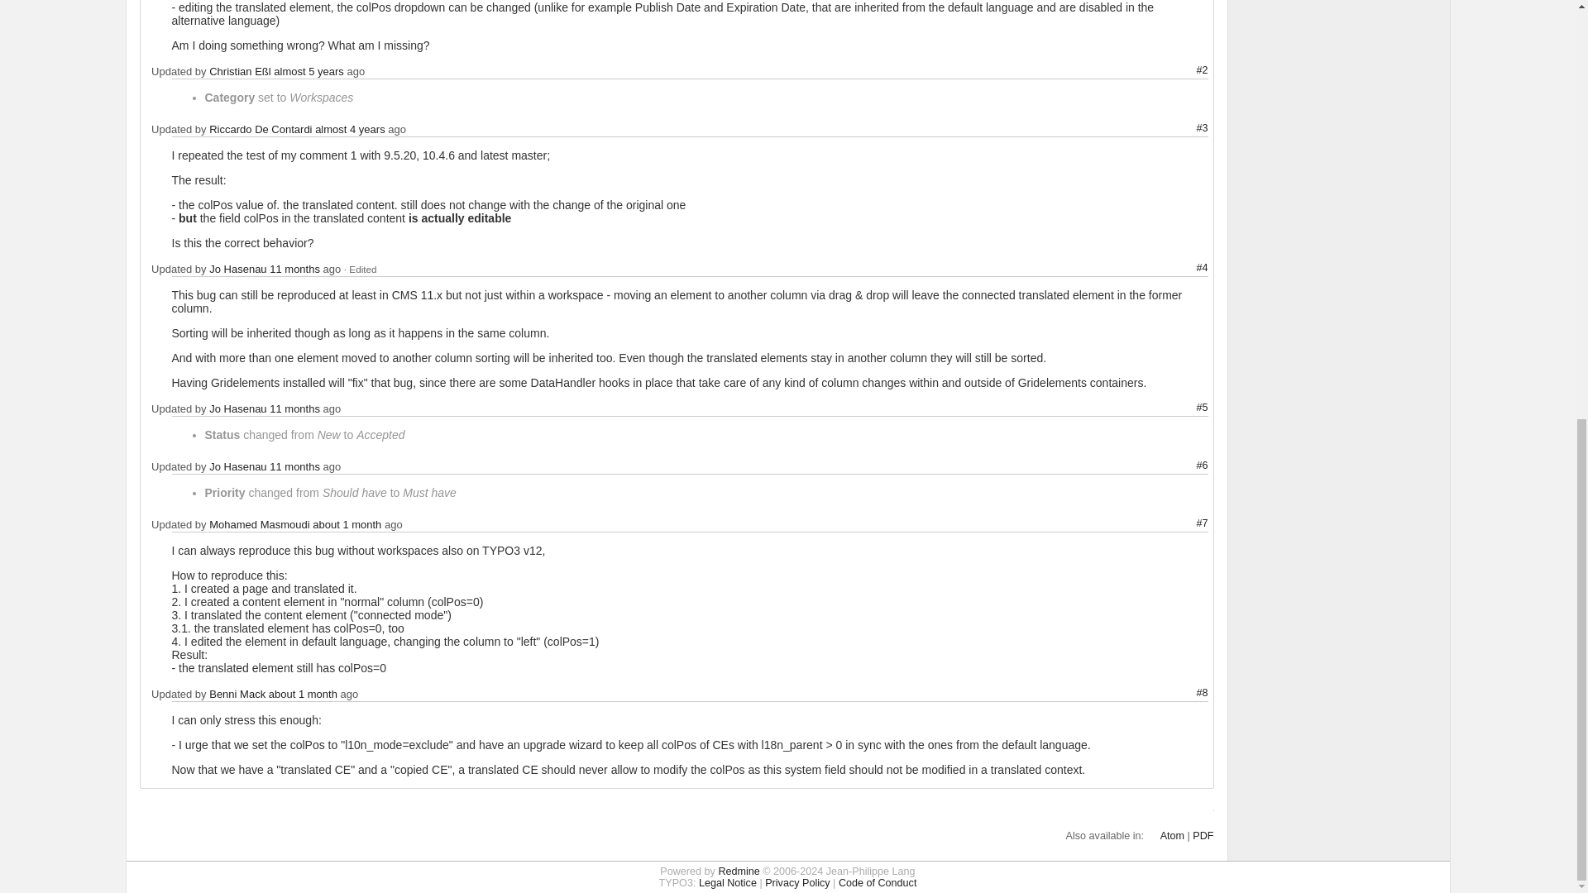 The image size is (1588, 893). I want to click on 2020-09-06 16:00, so click(350, 129).